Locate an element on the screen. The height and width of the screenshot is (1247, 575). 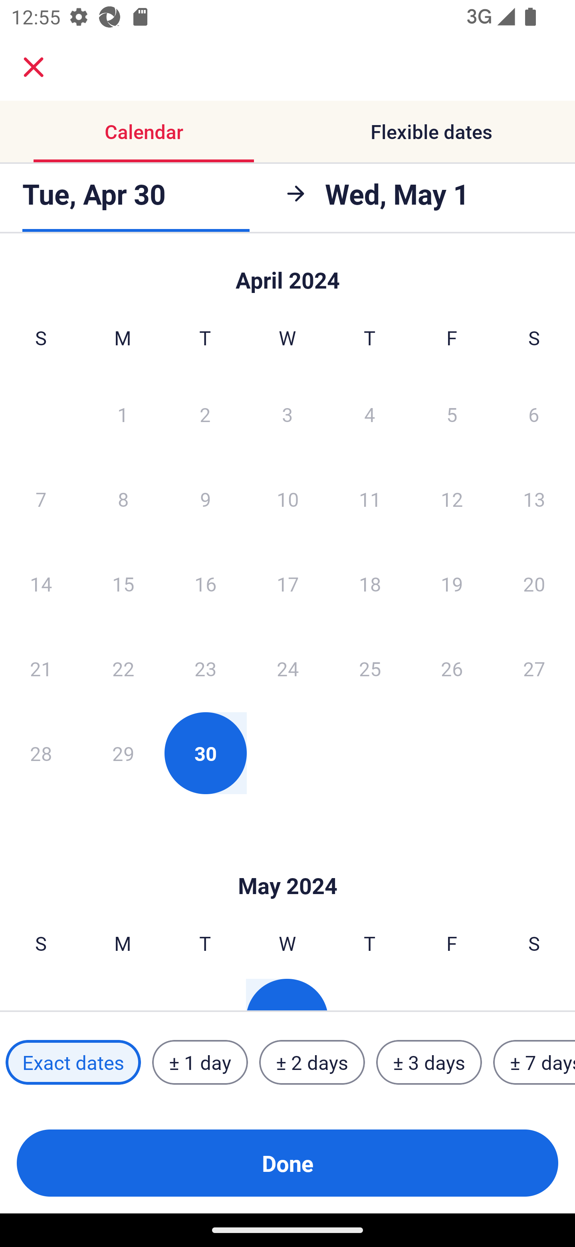
21 Sunday, April 21, 2024 is located at coordinates (41, 668).